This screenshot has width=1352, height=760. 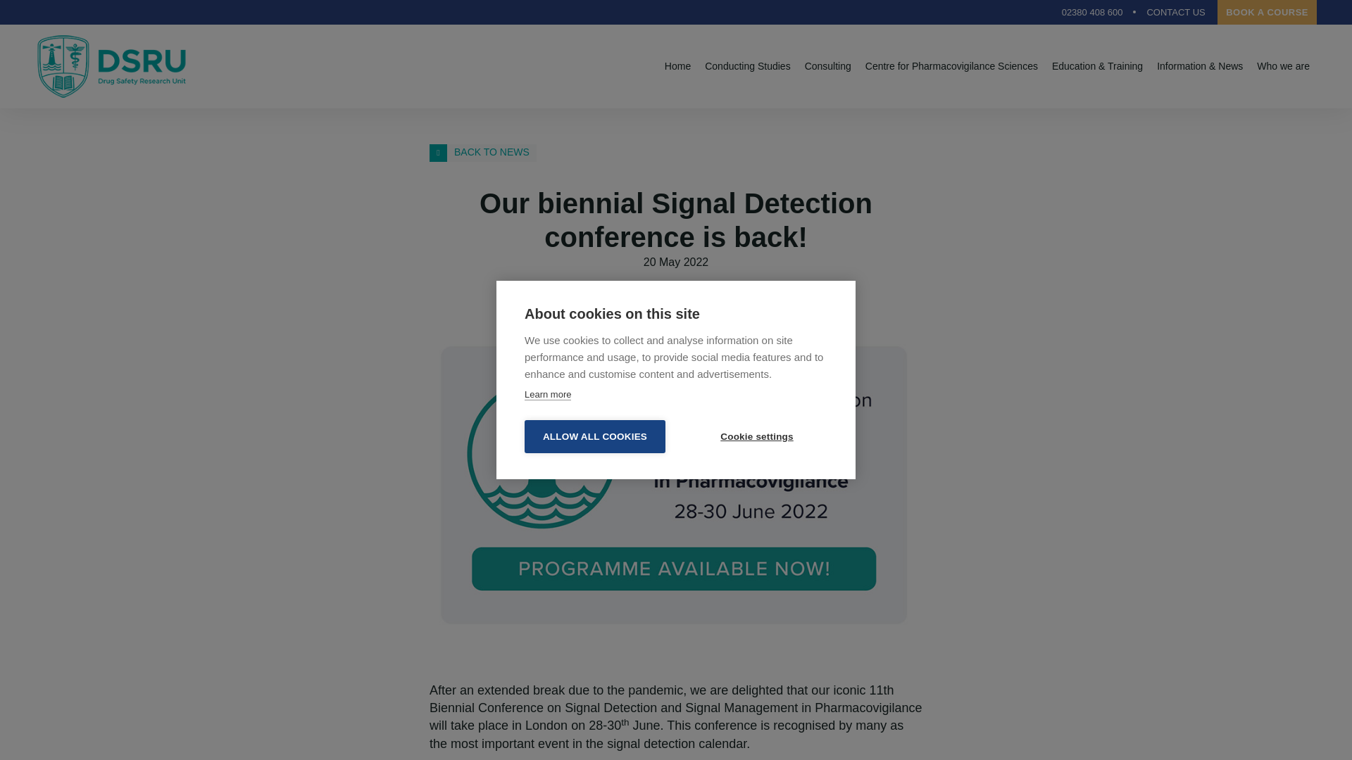 What do you see at coordinates (1169, 12) in the screenshot?
I see `CONTACT US` at bounding box center [1169, 12].